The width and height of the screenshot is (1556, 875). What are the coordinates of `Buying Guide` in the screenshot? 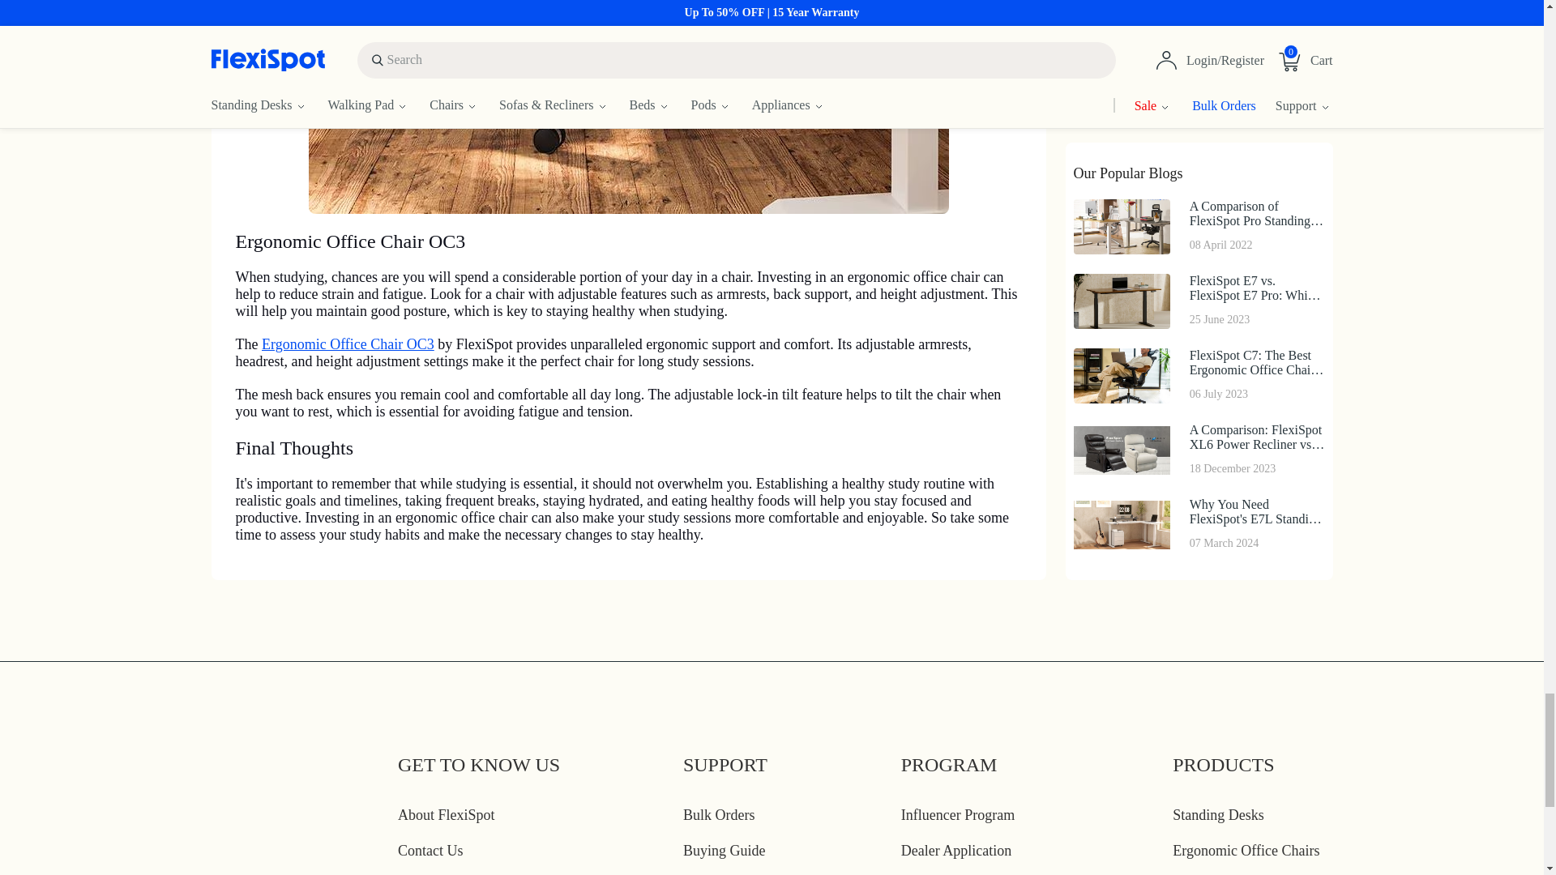 It's located at (724, 851).